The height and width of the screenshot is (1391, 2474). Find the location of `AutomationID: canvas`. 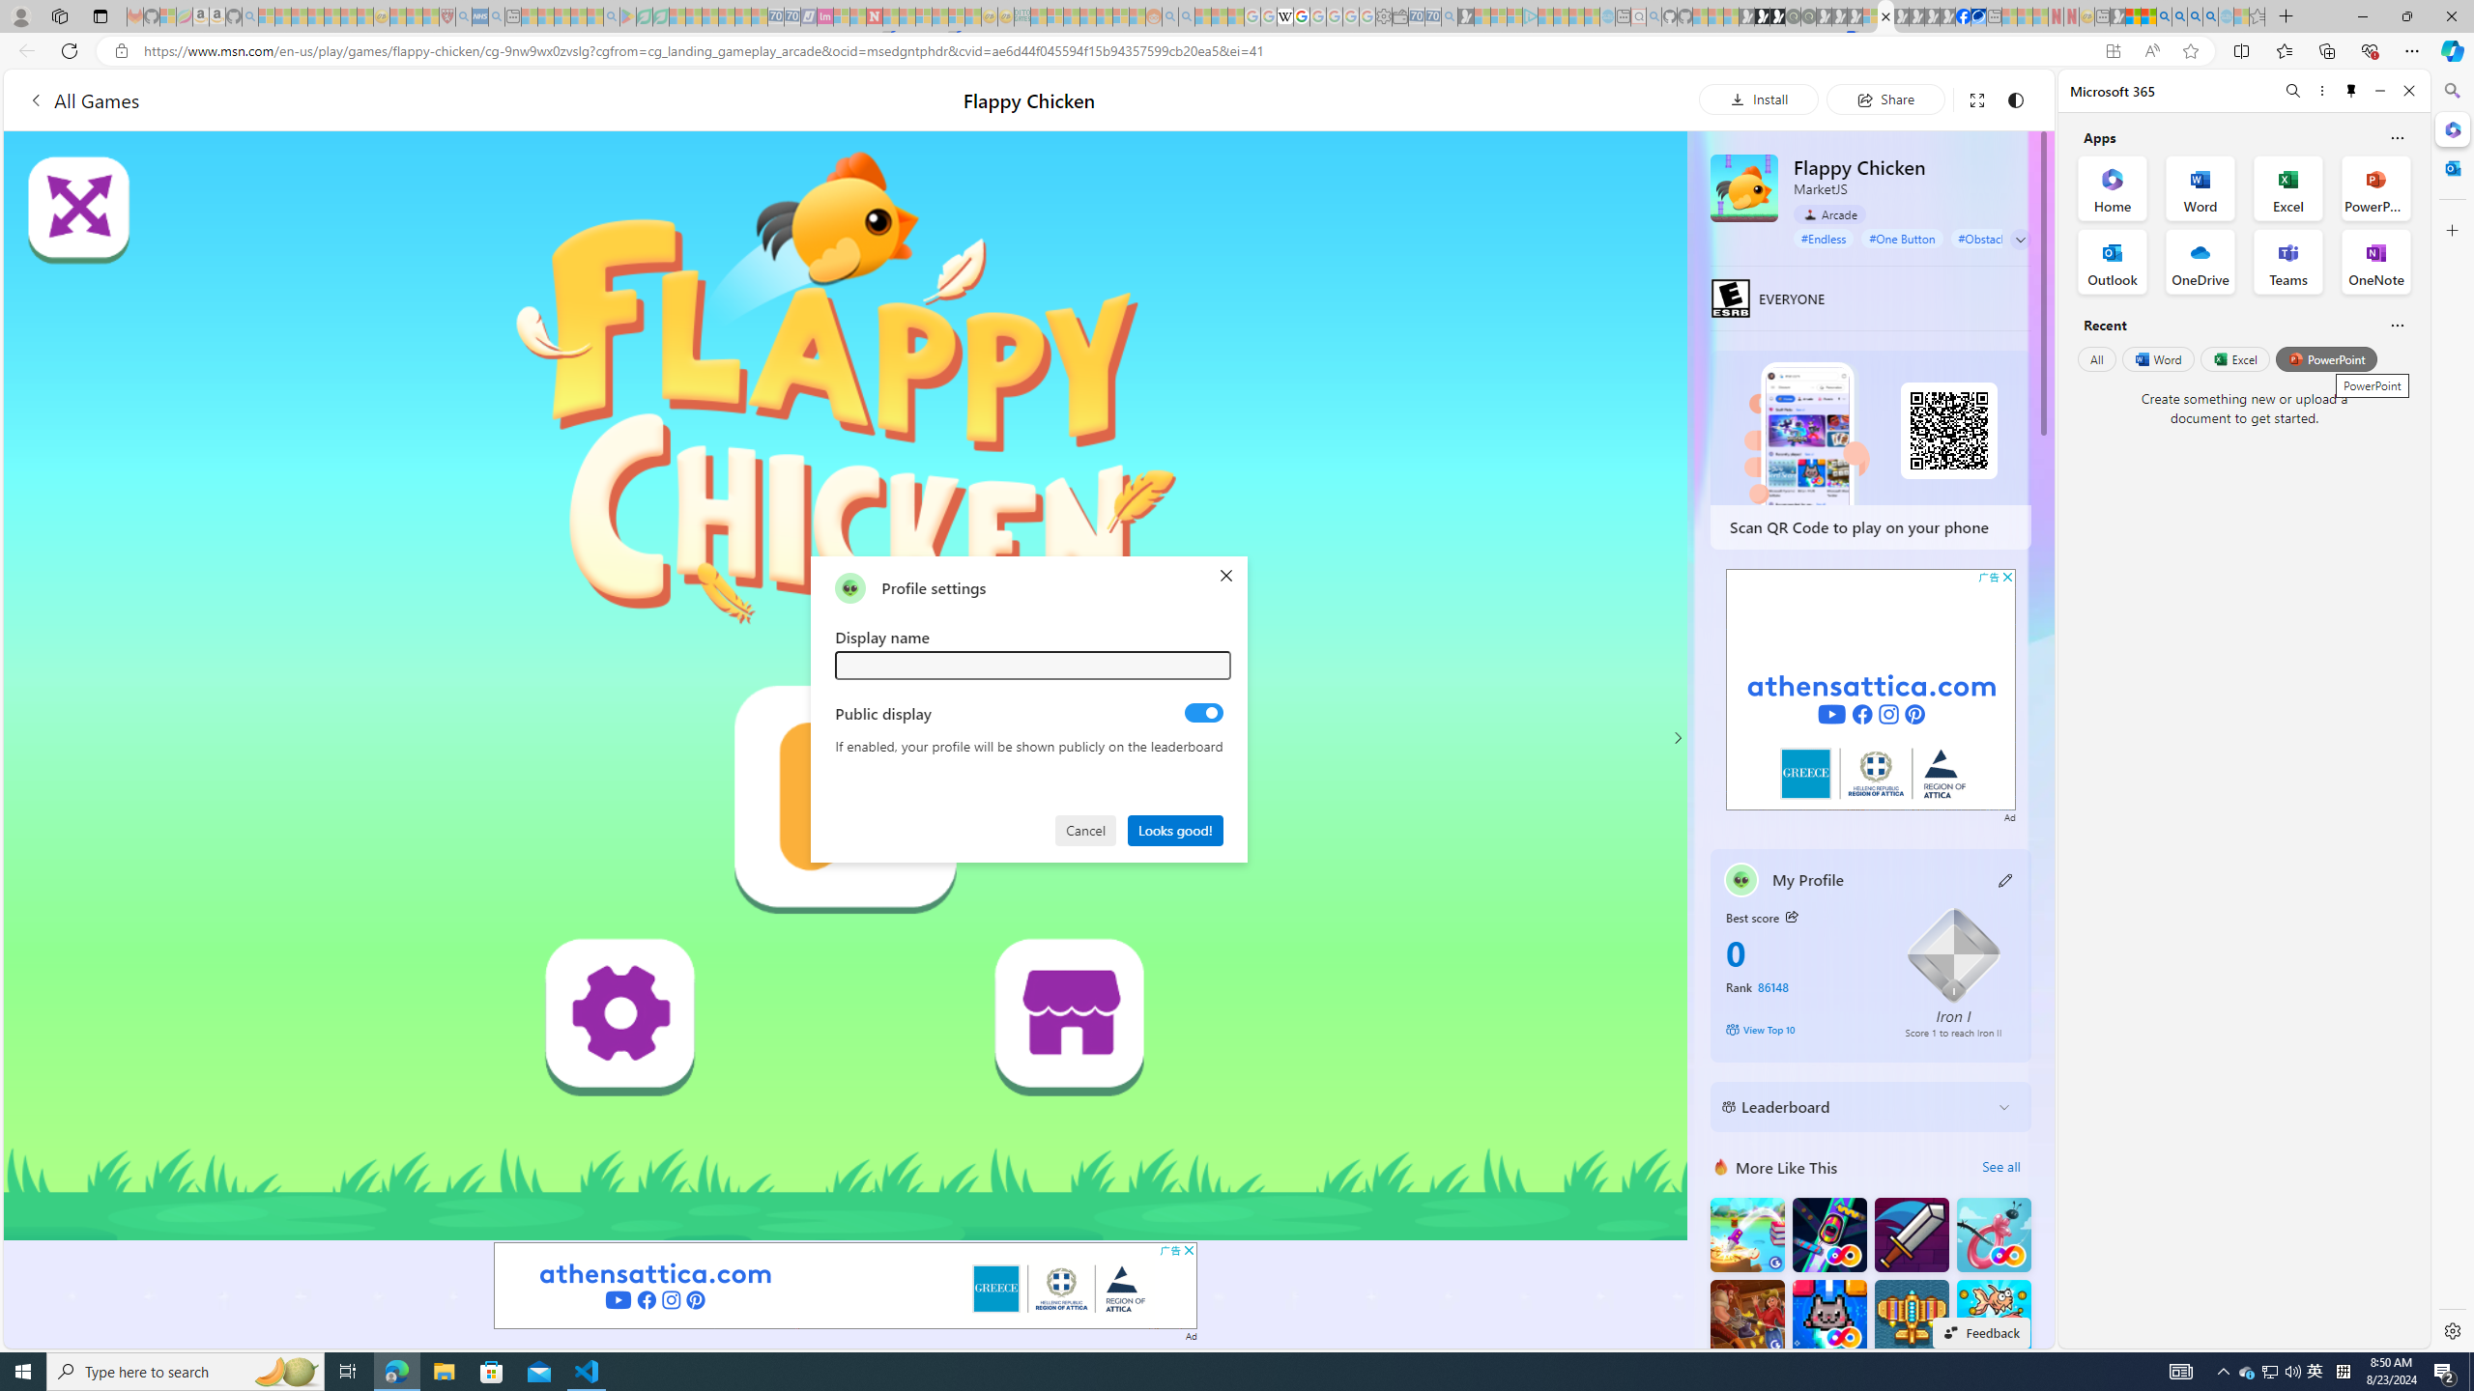

AutomationID: canvas is located at coordinates (846, 686).